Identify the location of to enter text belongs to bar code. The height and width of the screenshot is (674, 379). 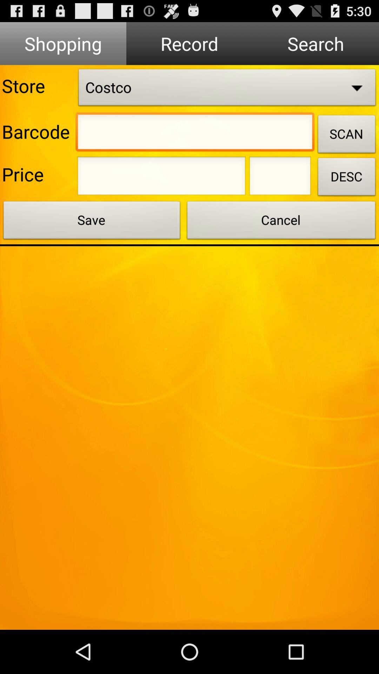
(195, 134).